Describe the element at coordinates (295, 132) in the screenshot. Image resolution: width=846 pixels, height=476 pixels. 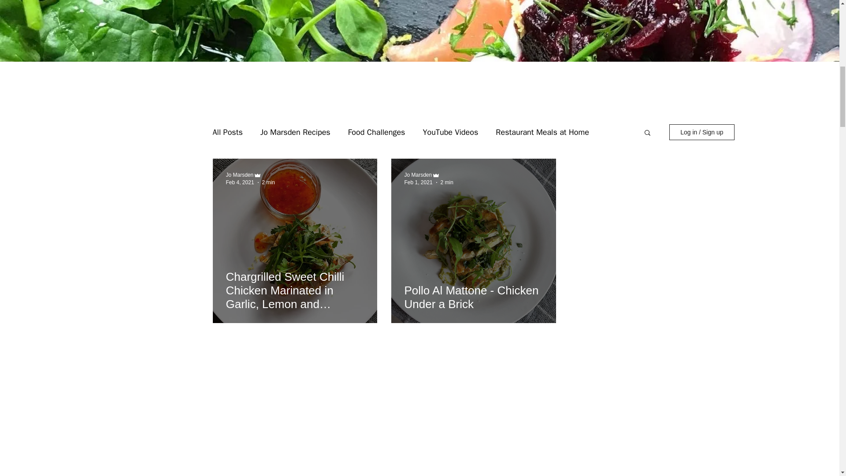
I see `Jo Marsden Recipes` at that location.